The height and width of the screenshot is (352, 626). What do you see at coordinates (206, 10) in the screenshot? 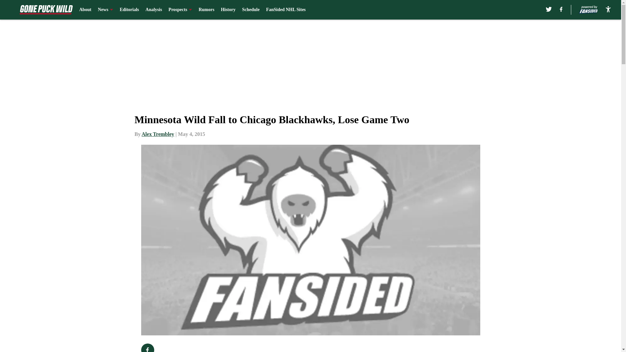
I see `Rumors` at bounding box center [206, 10].